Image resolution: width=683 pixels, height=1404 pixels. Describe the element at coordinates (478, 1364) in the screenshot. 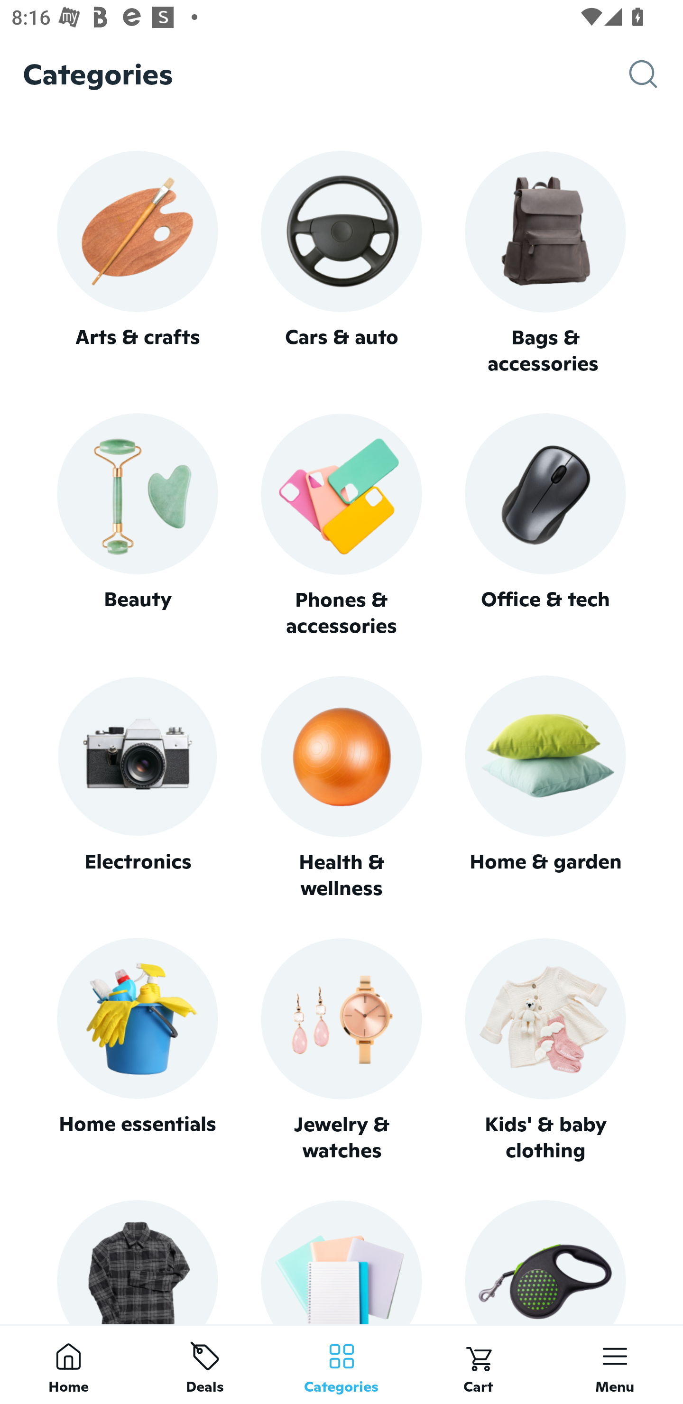

I see `Cart` at that location.